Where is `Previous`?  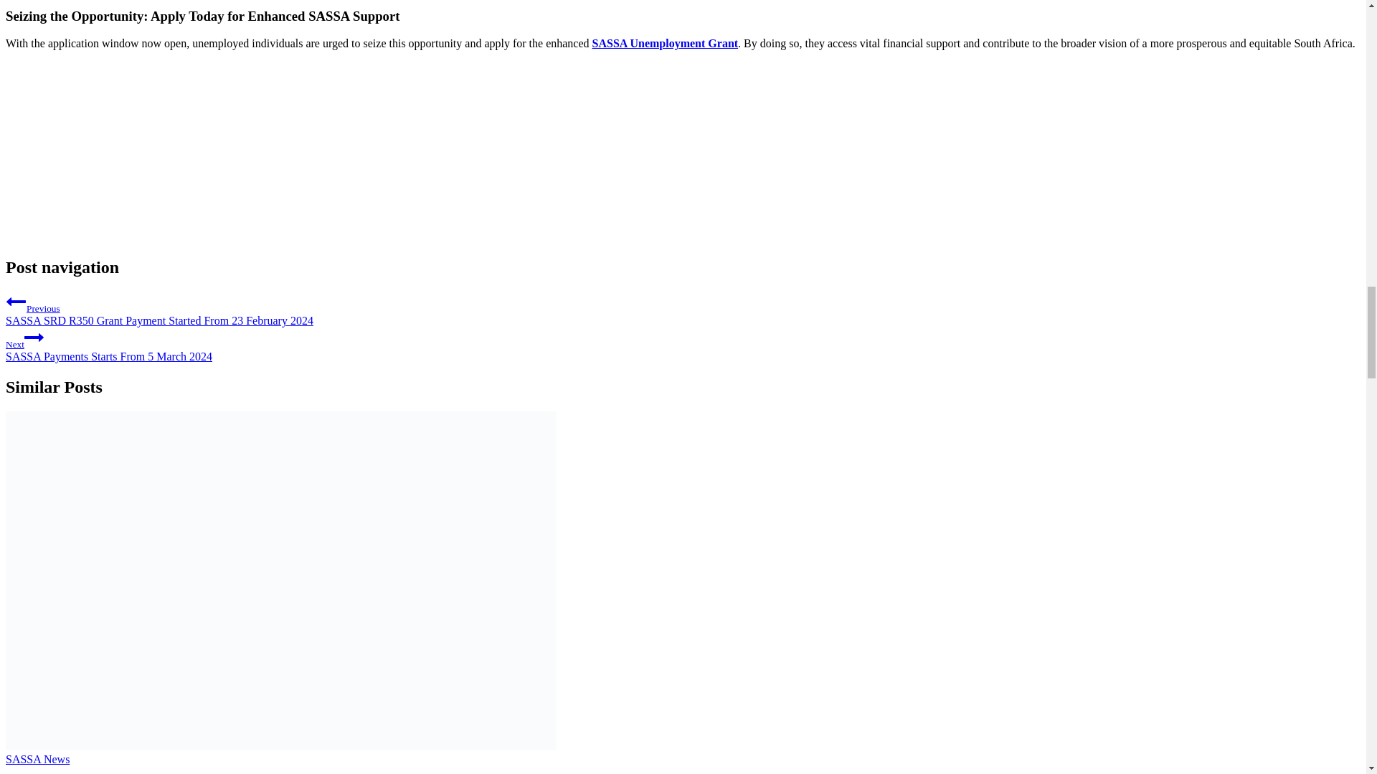
Previous is located at coordinates (16, 302).